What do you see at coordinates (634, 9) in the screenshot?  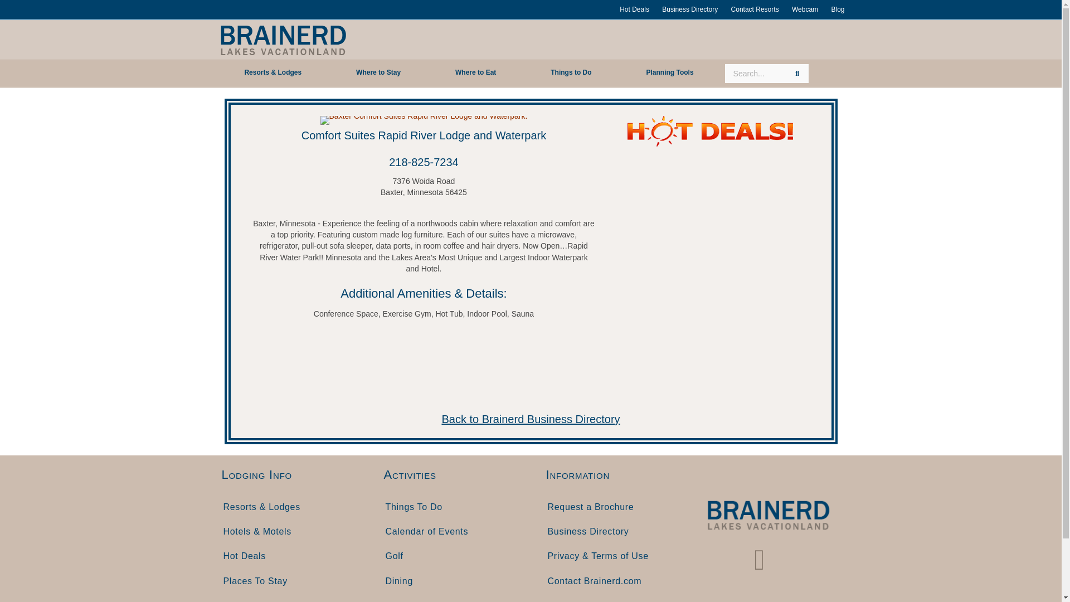 I see `Hot Deals` at bounding box center [634, 9].